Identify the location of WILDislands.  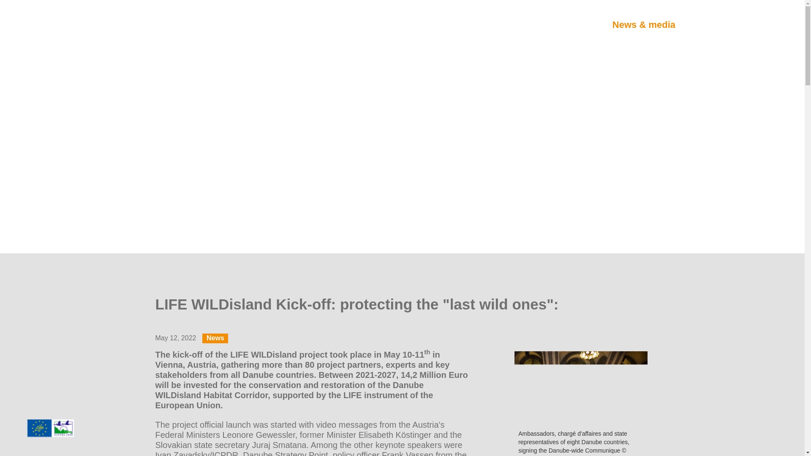
(410, 24).